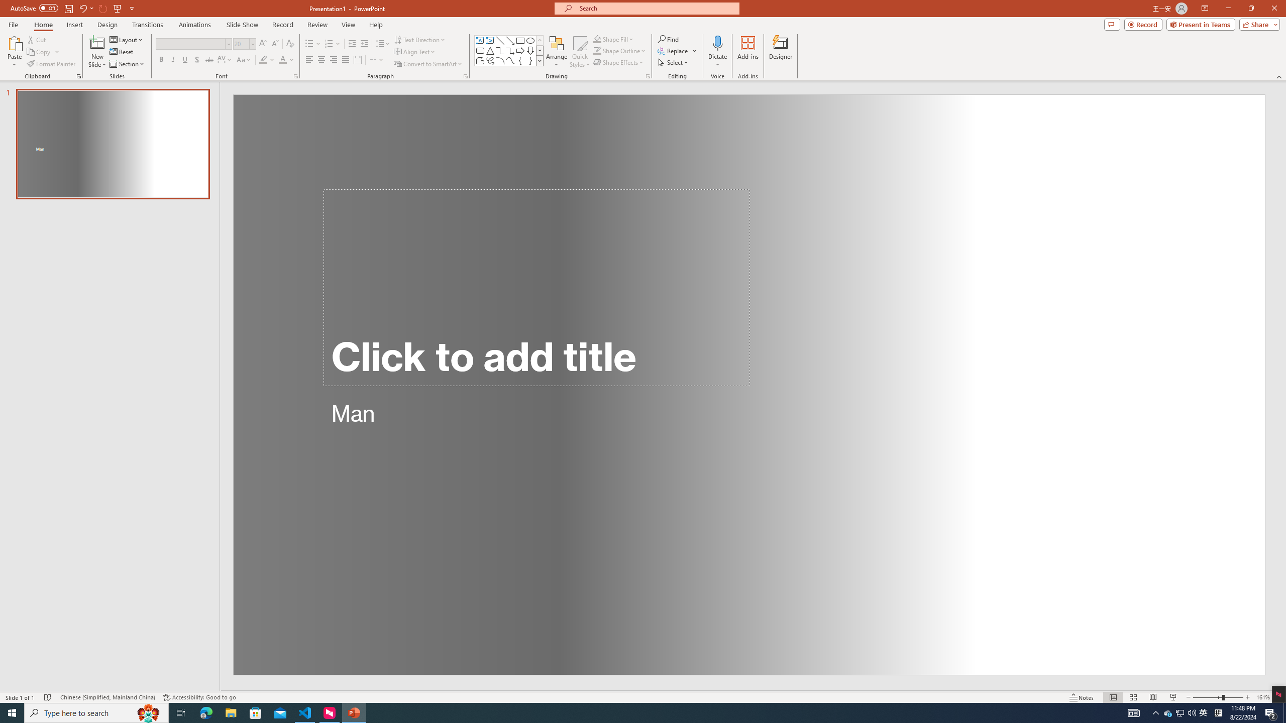 Image resolution: width=1286 pixels, height=723 pixels. What do you see at coordinates (349, 25) in the screenshot?
I see `View` at bounding box center [349, 25].